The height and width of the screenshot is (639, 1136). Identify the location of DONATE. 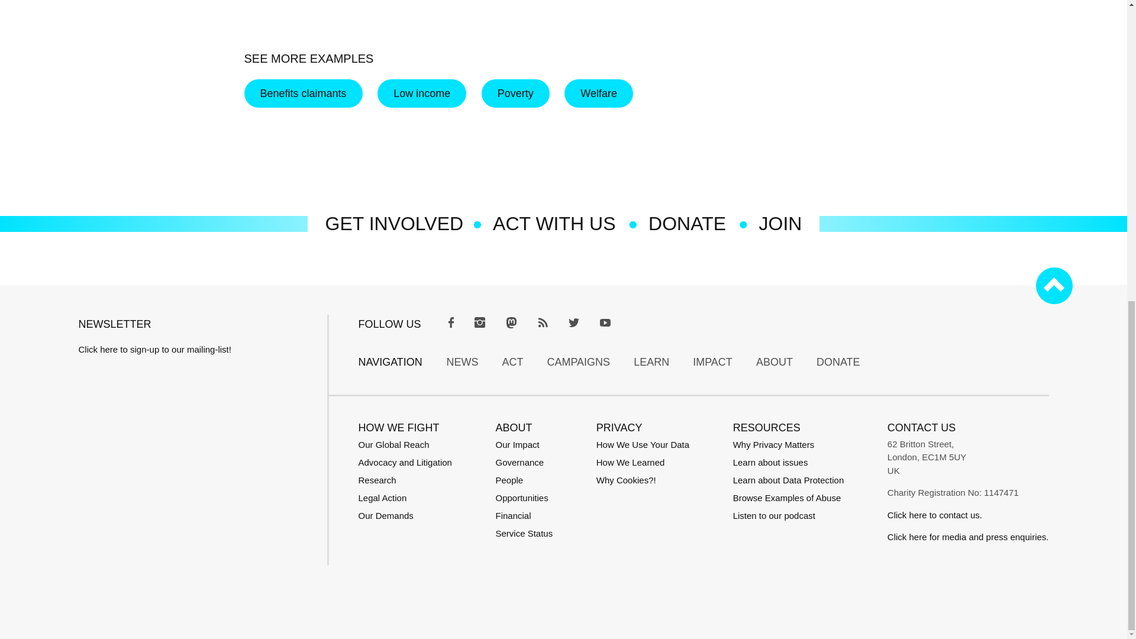
(838, 362).